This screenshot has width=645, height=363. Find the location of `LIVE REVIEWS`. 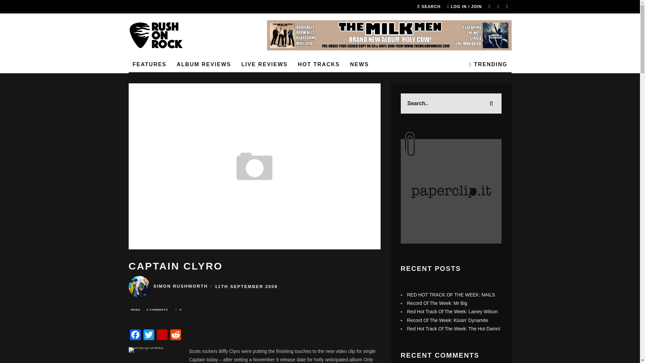

LIVE REVIEWS is located at coordinates (264, 65).